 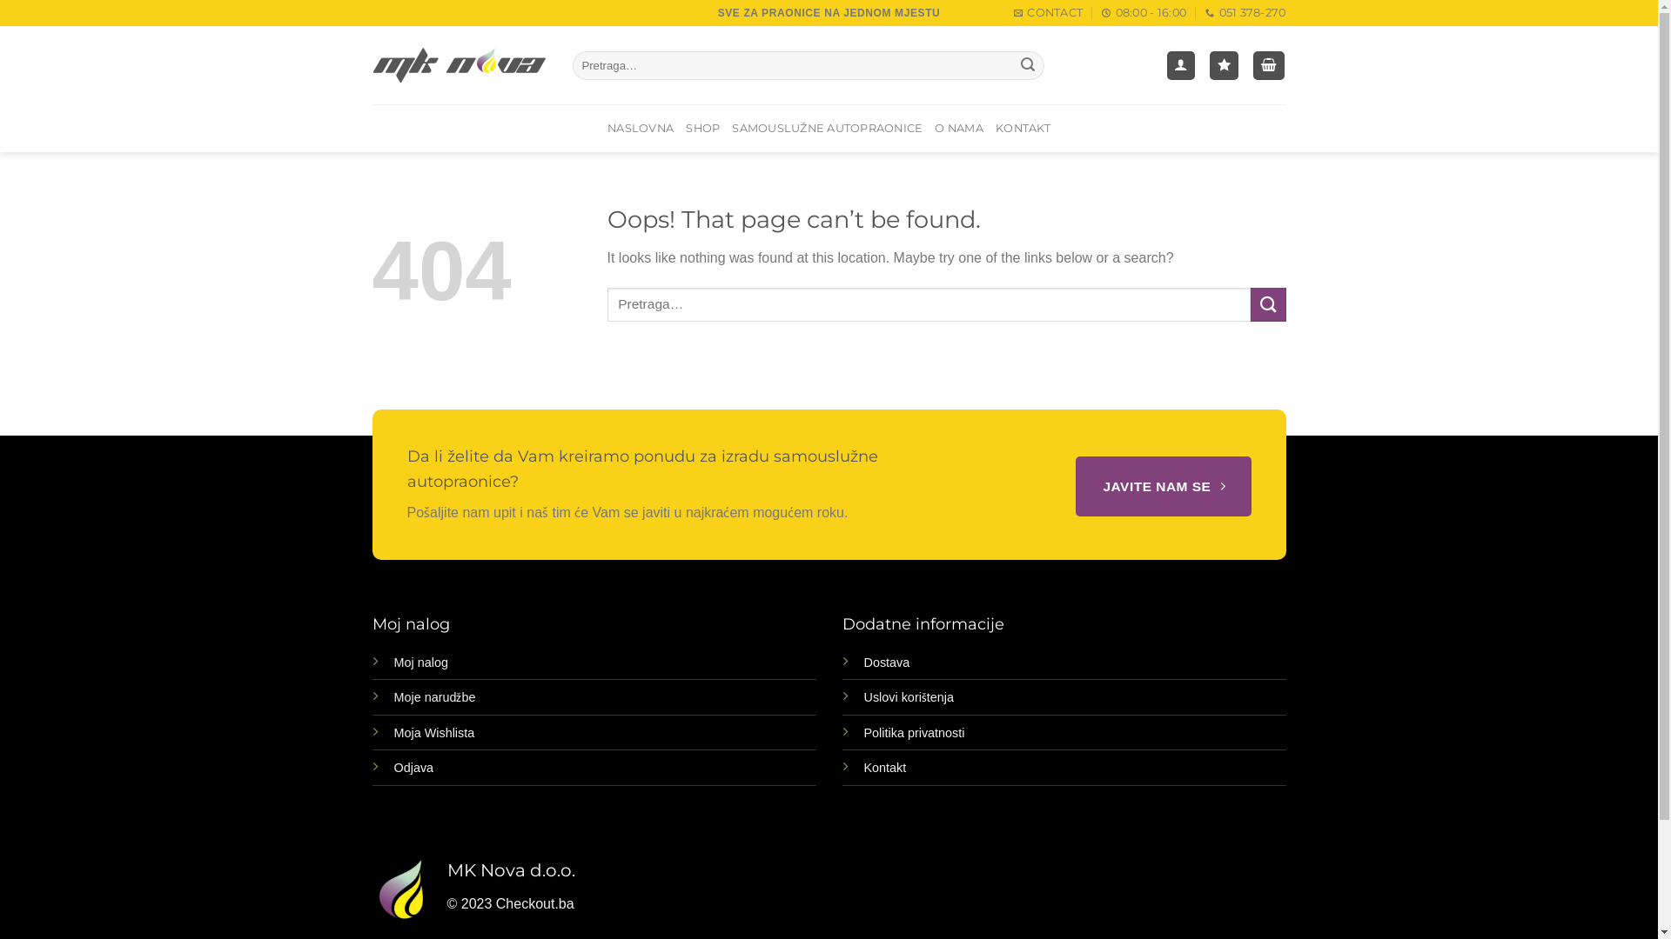 I want to click on O NAMA, so click(x=959, y=129).